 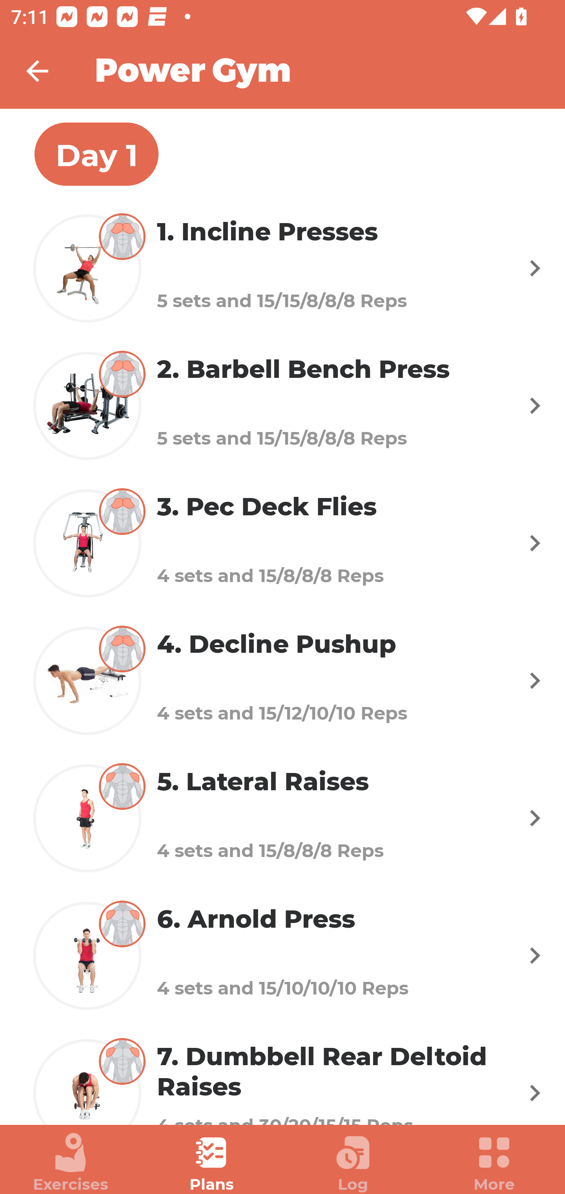 I want to click on More, so click(x=494, y=1163).